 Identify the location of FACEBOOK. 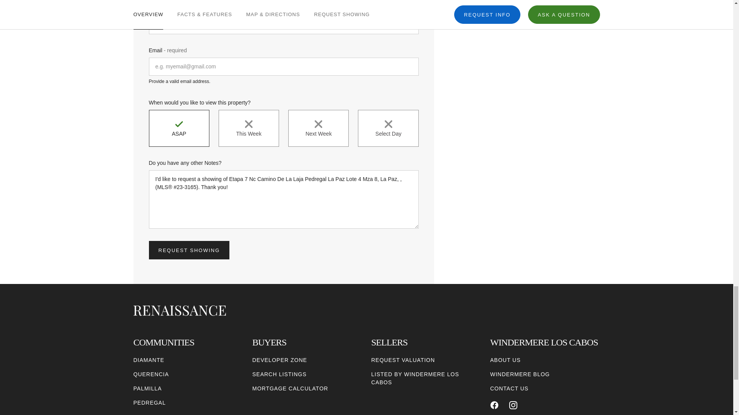
(494, 405).